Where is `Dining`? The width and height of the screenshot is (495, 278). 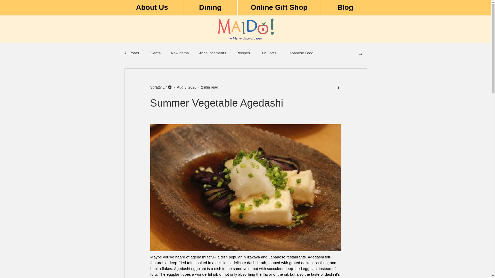 Dining is located at coordinates (210, 7).